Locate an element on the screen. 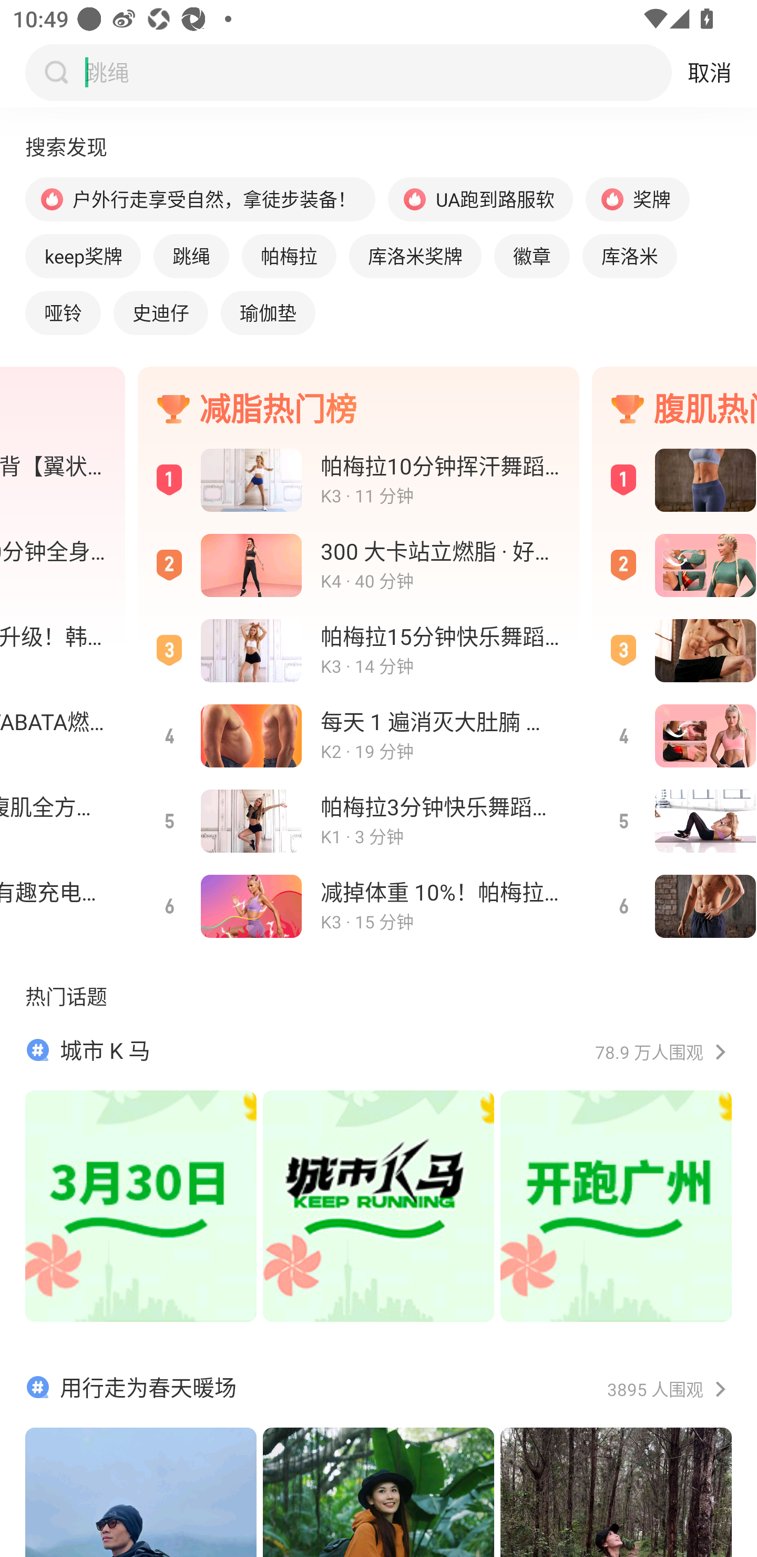 Image resolution: width=757 pixels, height=1557 pixels. 取消 is located at coordinates (710, 72).